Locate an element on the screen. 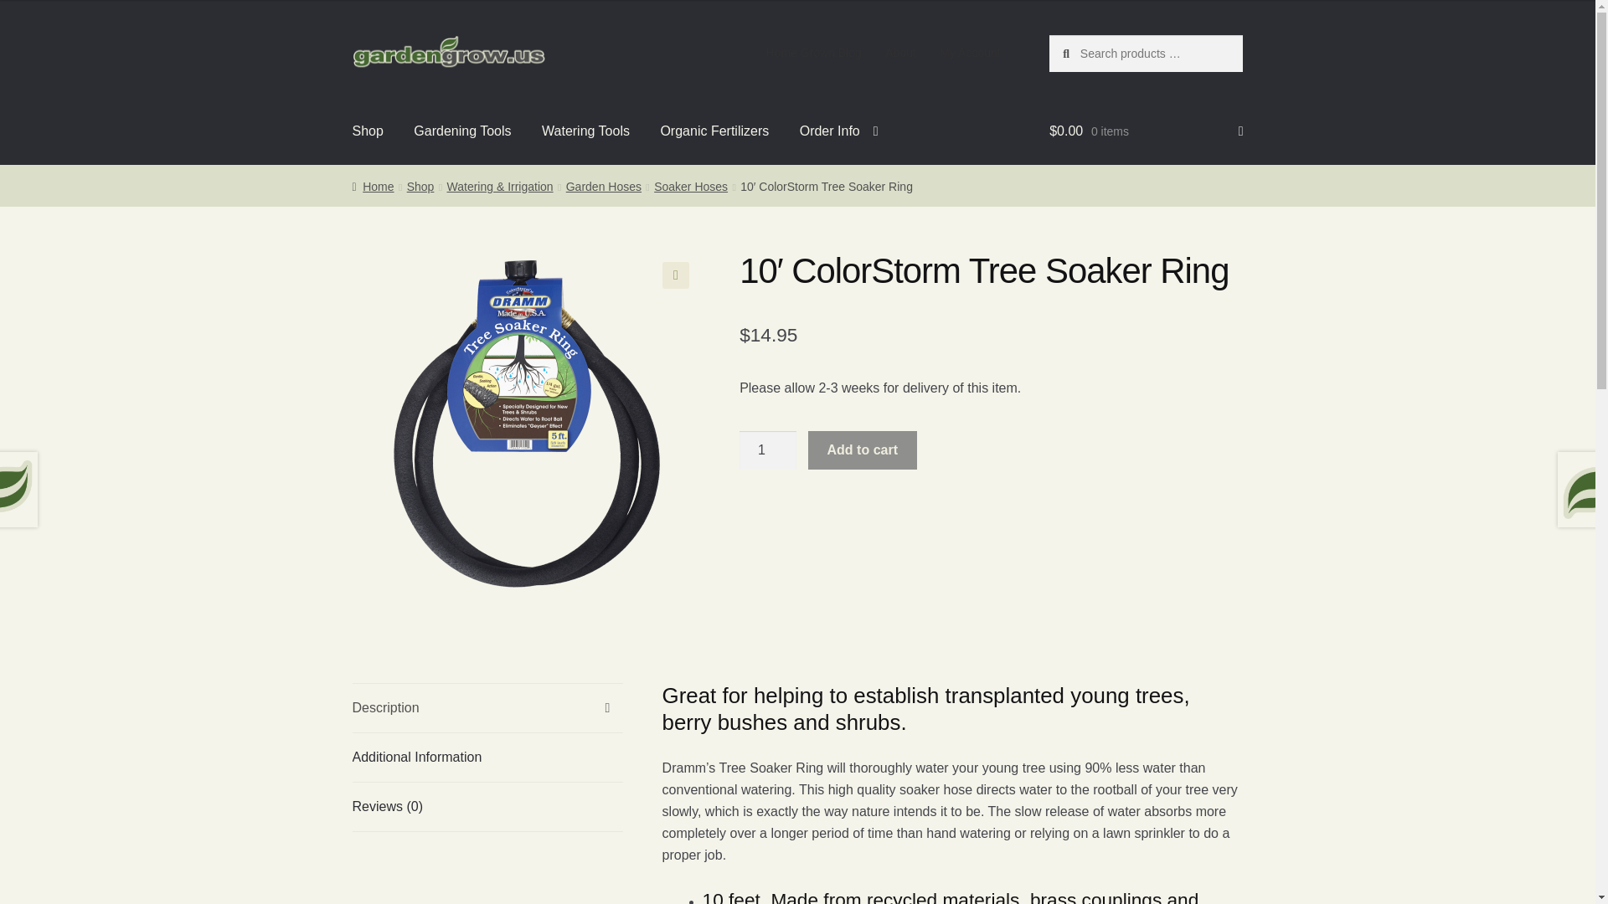 This screenshot has height=904, width=1608. Home Grown Blog is located at coordinates (813, 53).